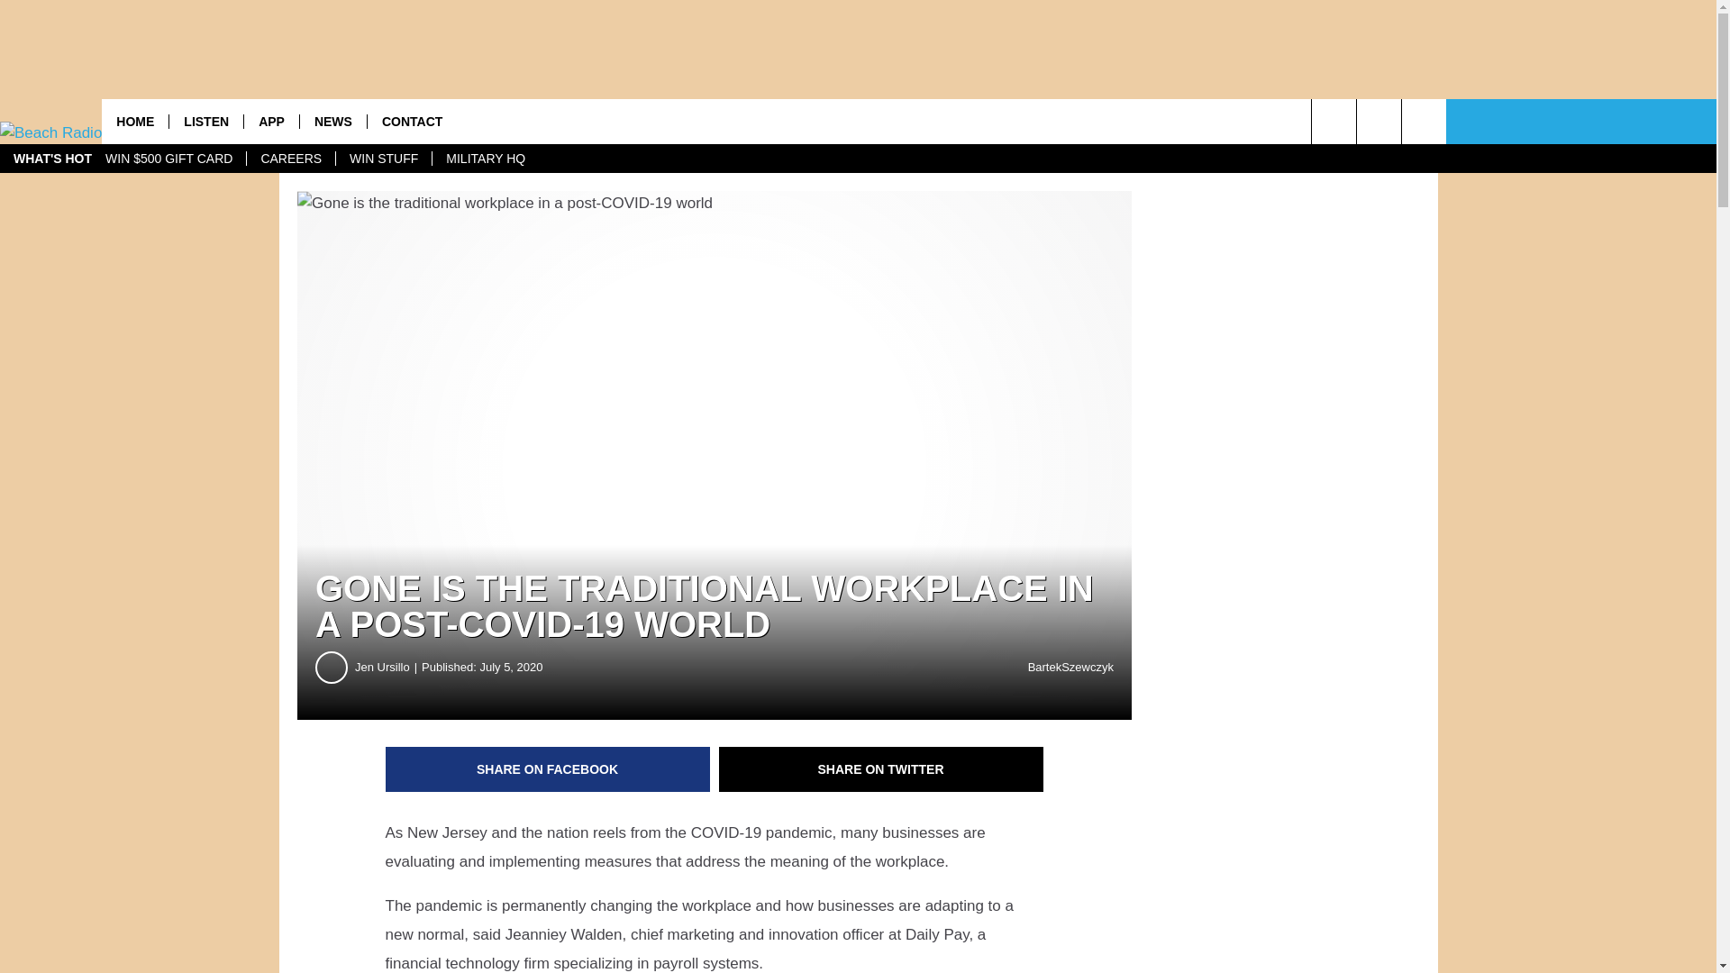  What do you see at coordinates (135, 121) in the screenshot?
I see `HOME` at bounding box center [135, 121].